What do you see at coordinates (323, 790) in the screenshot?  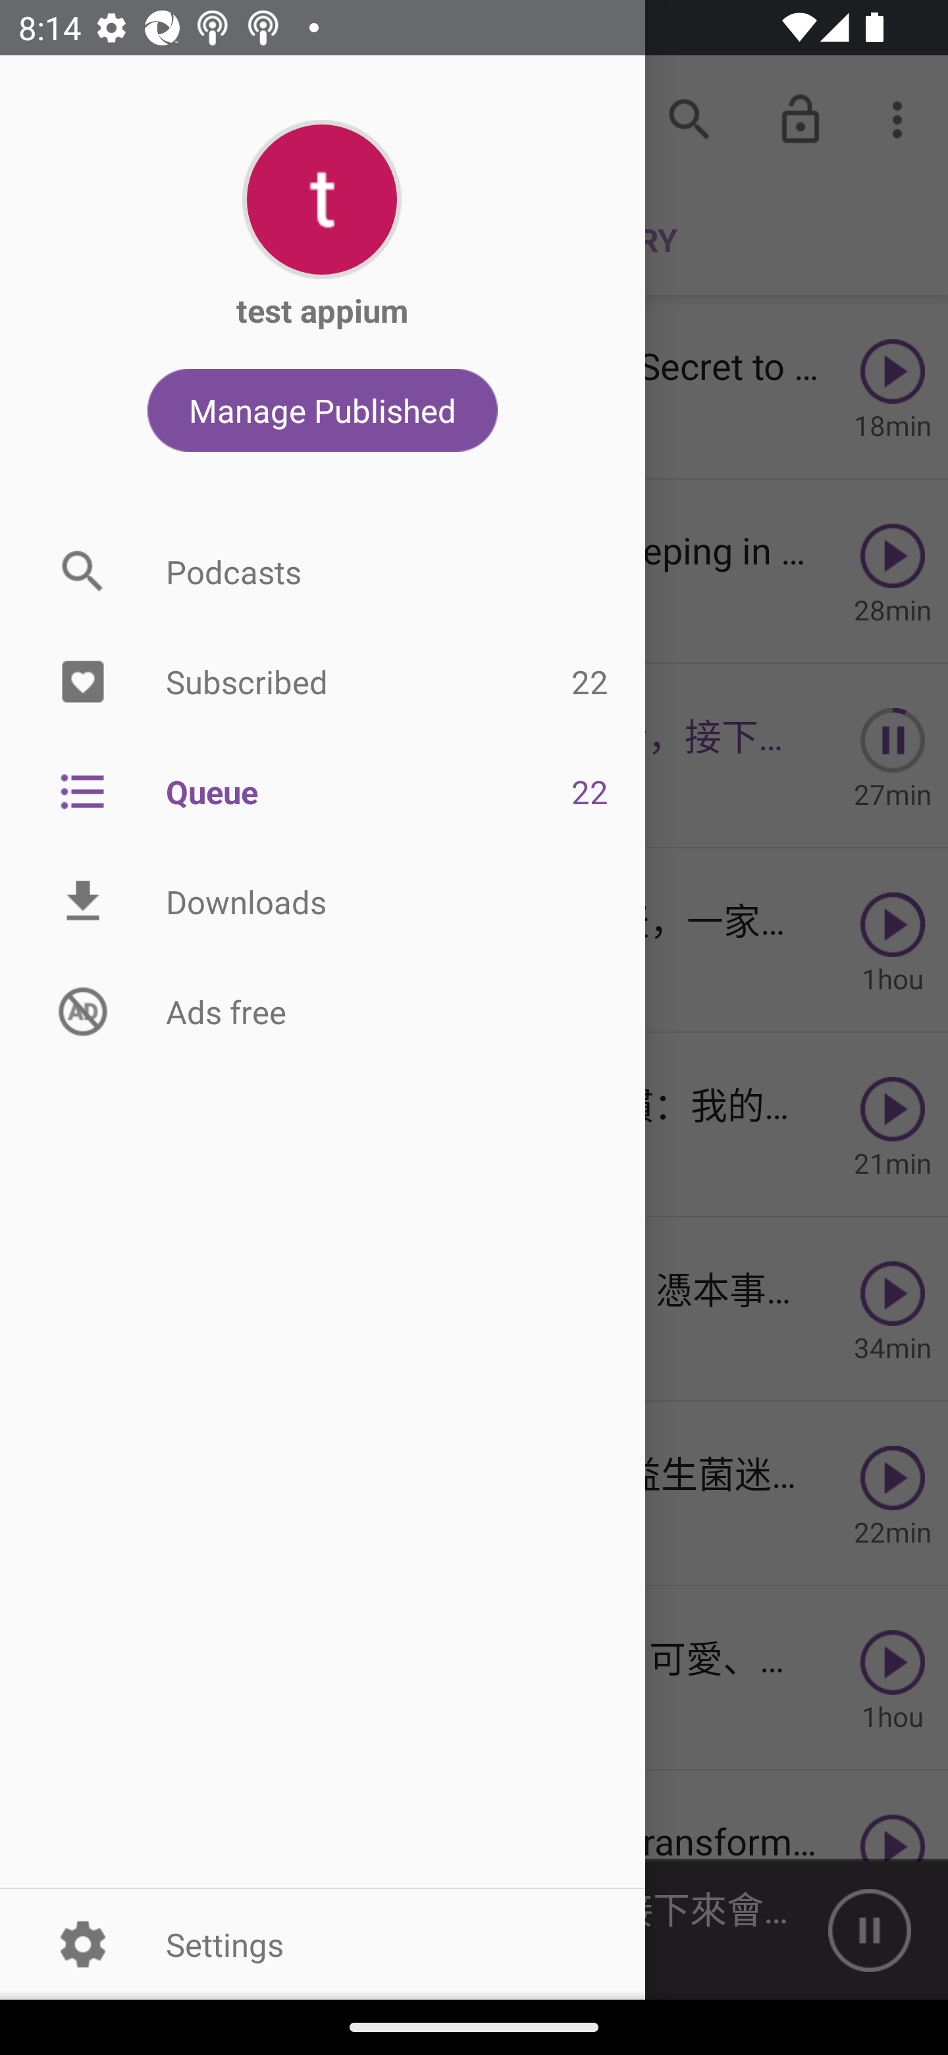 I see `Picture Queue 22` at bounding box center [323, 790].